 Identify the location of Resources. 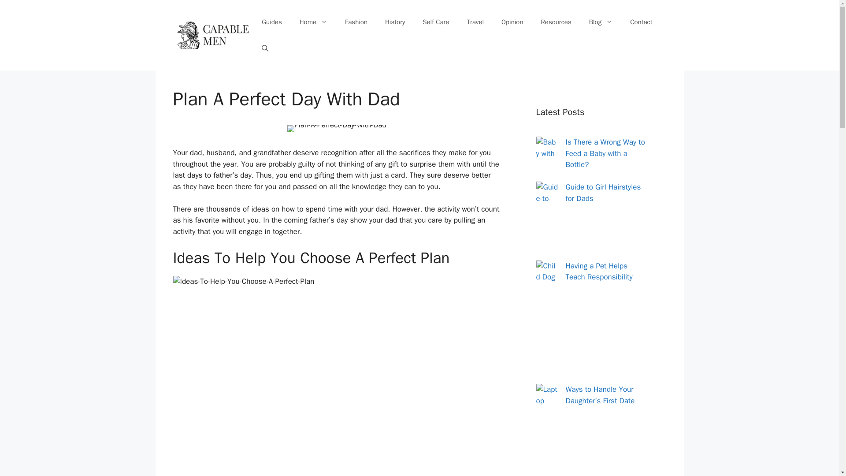
(556, 22).